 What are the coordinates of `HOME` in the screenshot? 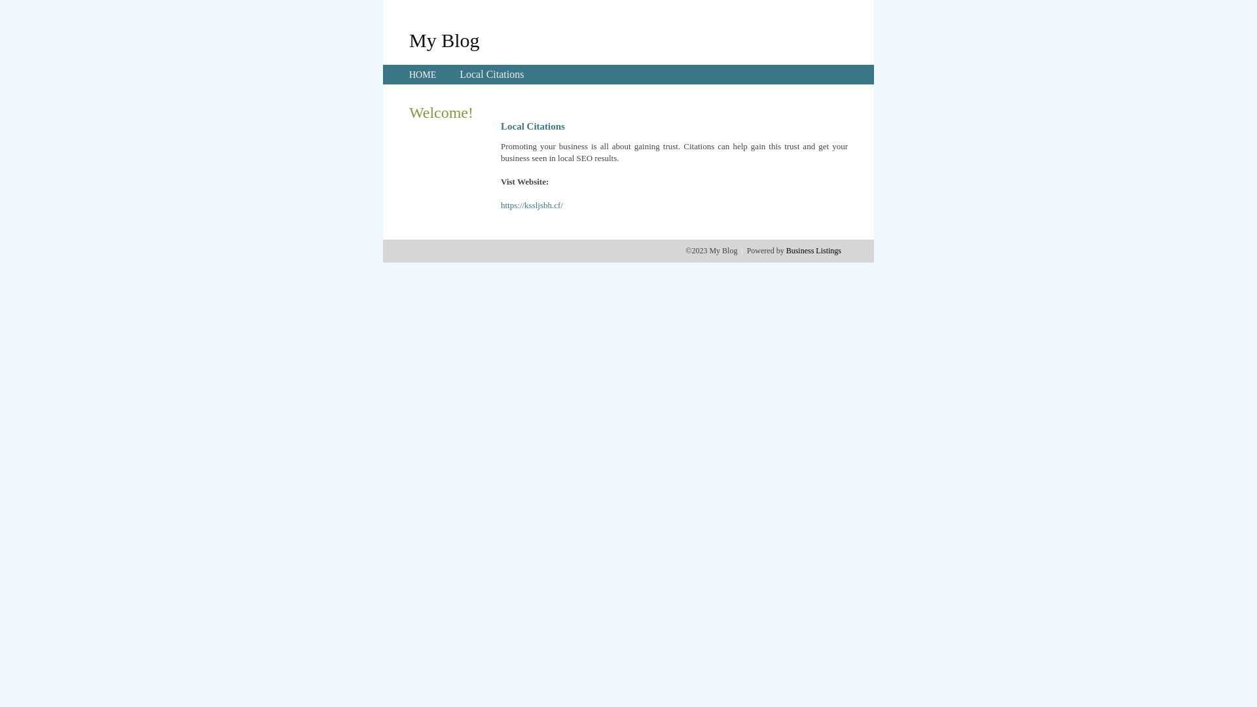 It's located at (423, 75).